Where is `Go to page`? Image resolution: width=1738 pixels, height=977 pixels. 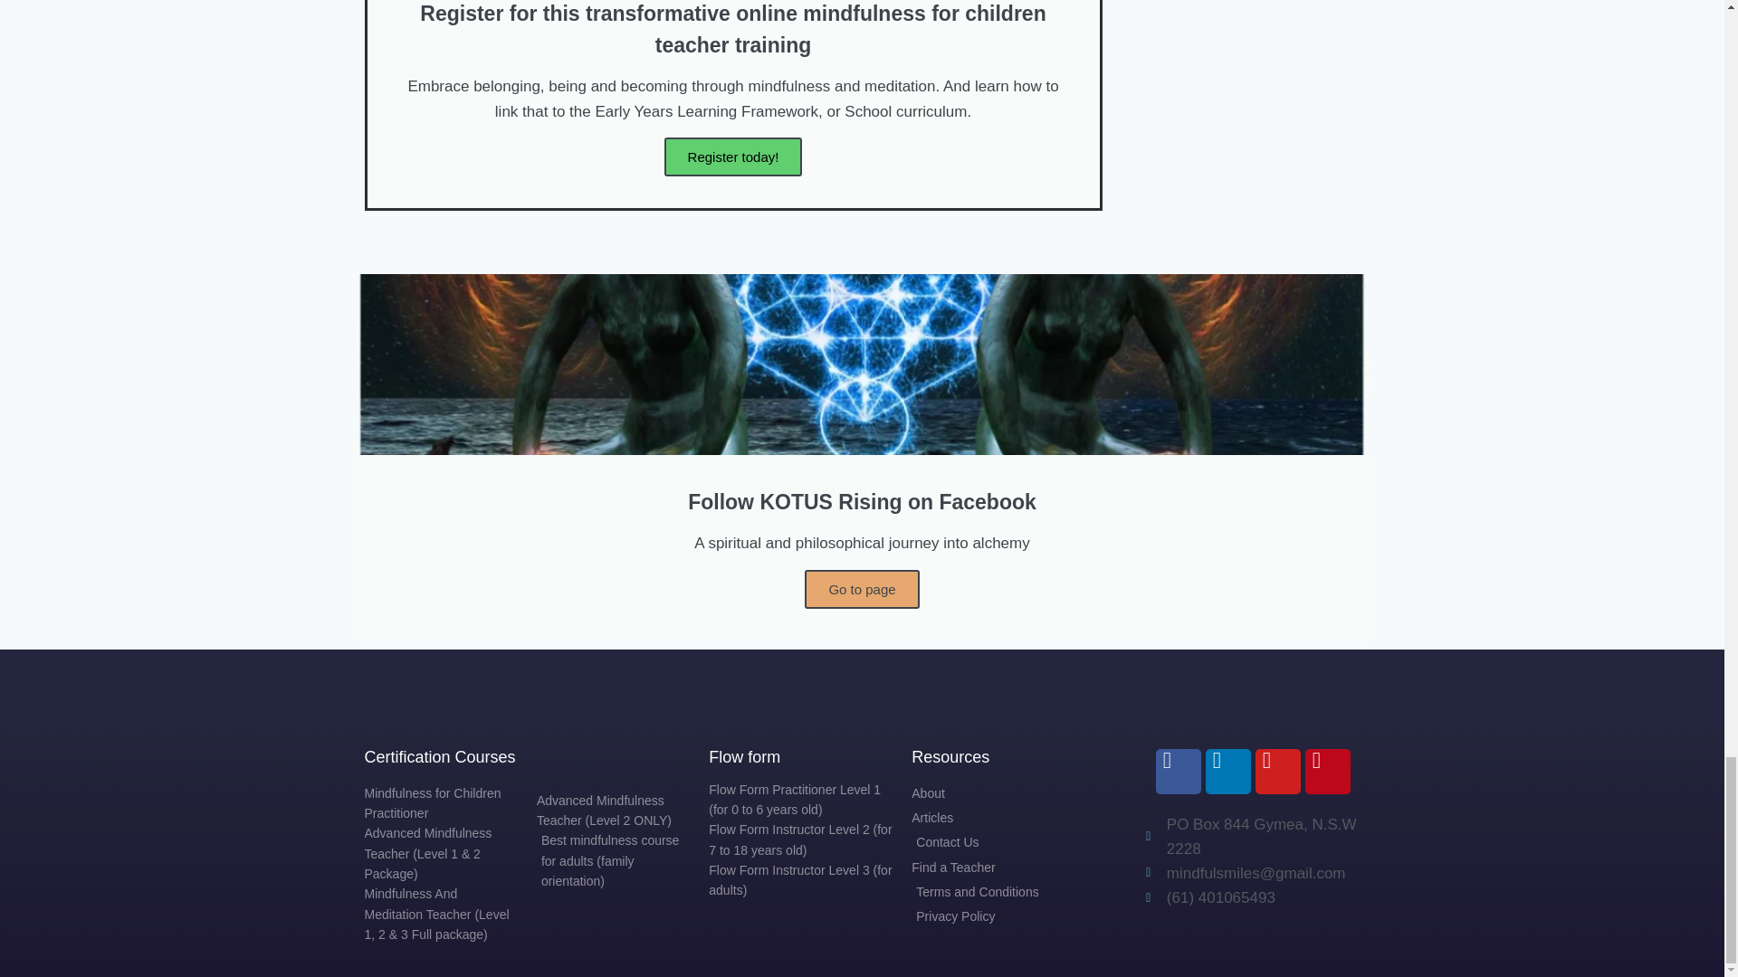
Go to page is located at coordinates (862, 588).